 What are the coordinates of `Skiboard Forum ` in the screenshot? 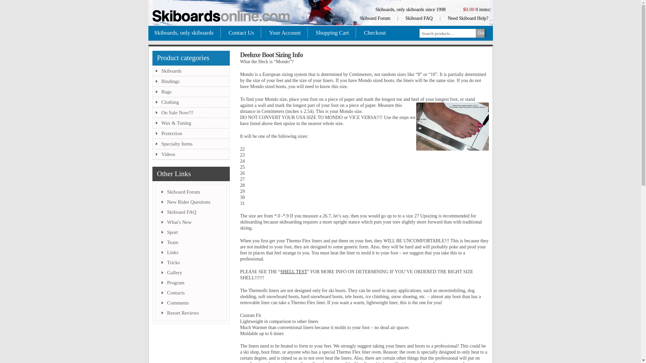 It's located at (375, 18).